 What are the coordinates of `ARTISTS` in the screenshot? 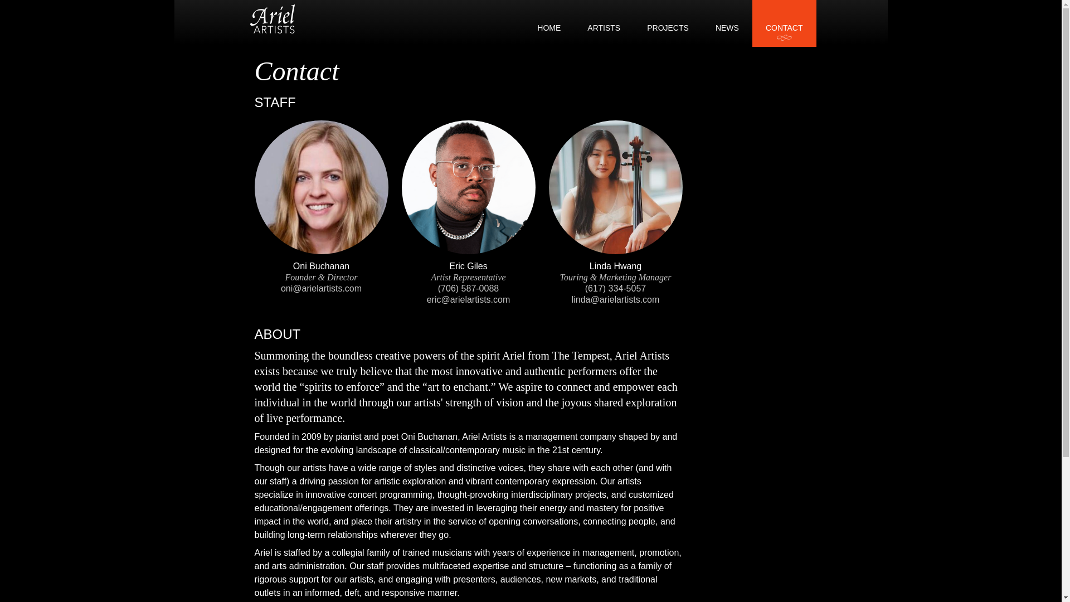 It's located at (604, 28).